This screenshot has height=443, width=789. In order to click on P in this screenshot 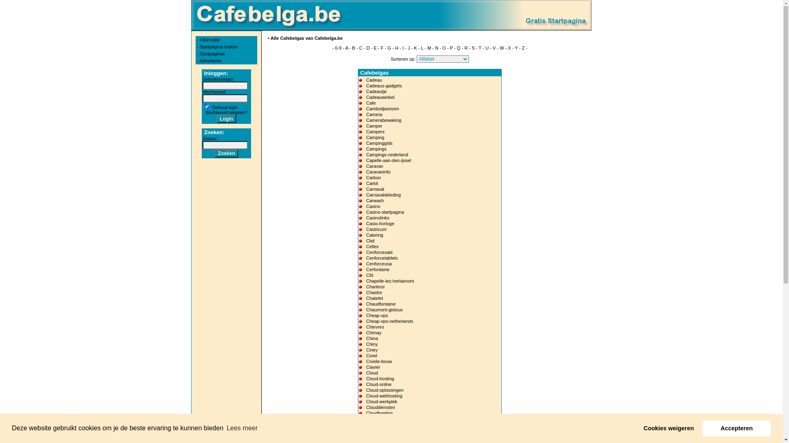, I will do `click(451, 48)`.